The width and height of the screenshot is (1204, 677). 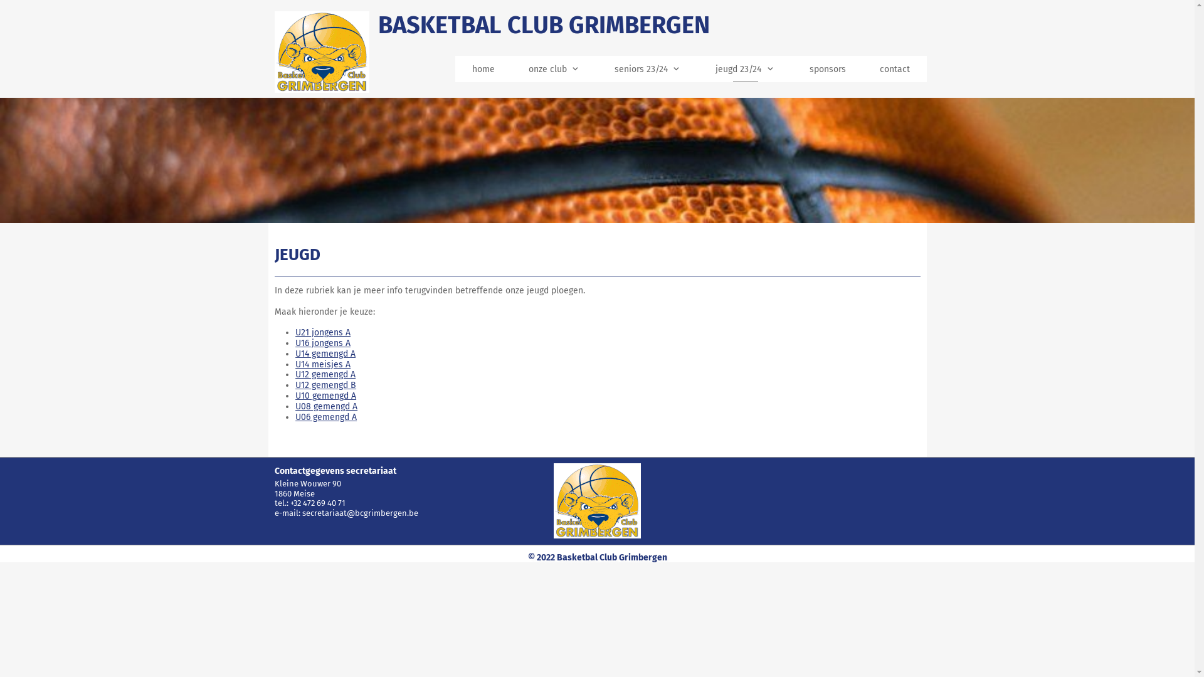 What do you see at coordinates (326, 396) in the screenshot?
I see `U10 gemengd A` at bounding box center [326, 396].